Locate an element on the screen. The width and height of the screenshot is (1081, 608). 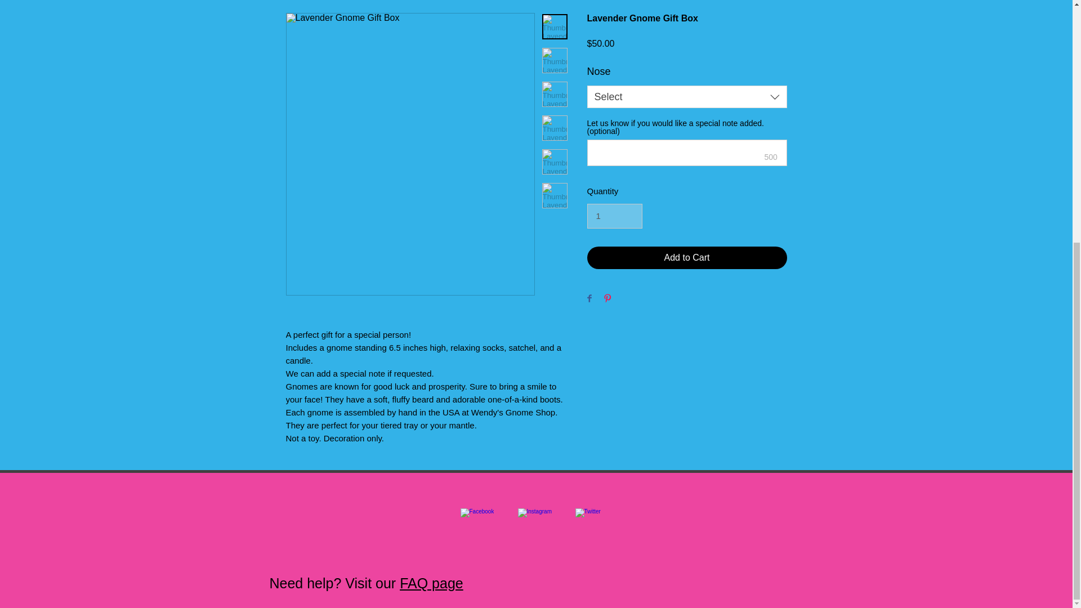
FAQ page is located at coordinates (431, 583).